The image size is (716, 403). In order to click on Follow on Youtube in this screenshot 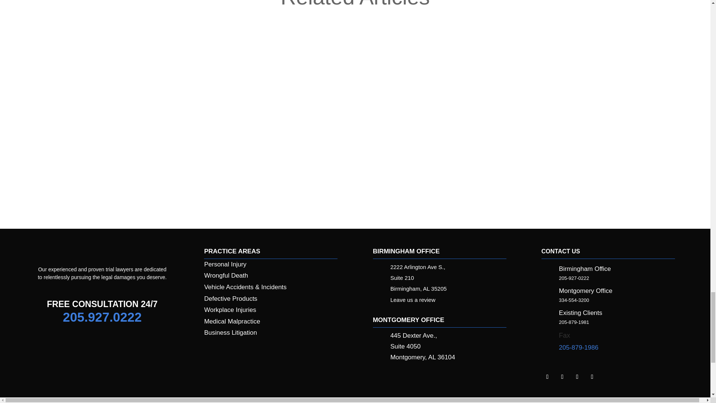, I will do `click(592, 377)`.